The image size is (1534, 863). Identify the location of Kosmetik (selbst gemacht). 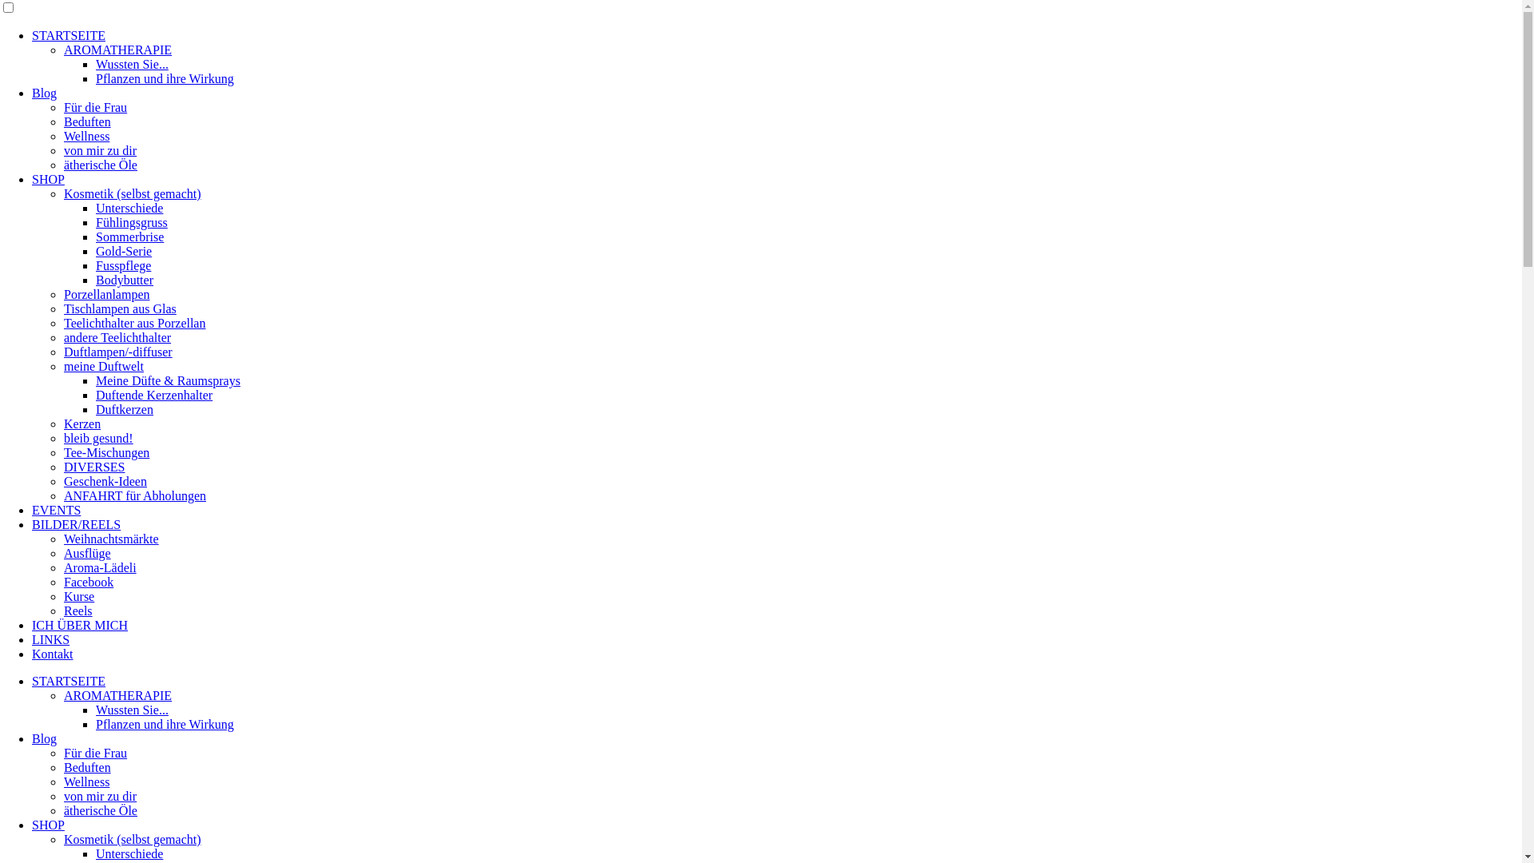
(133, 839).